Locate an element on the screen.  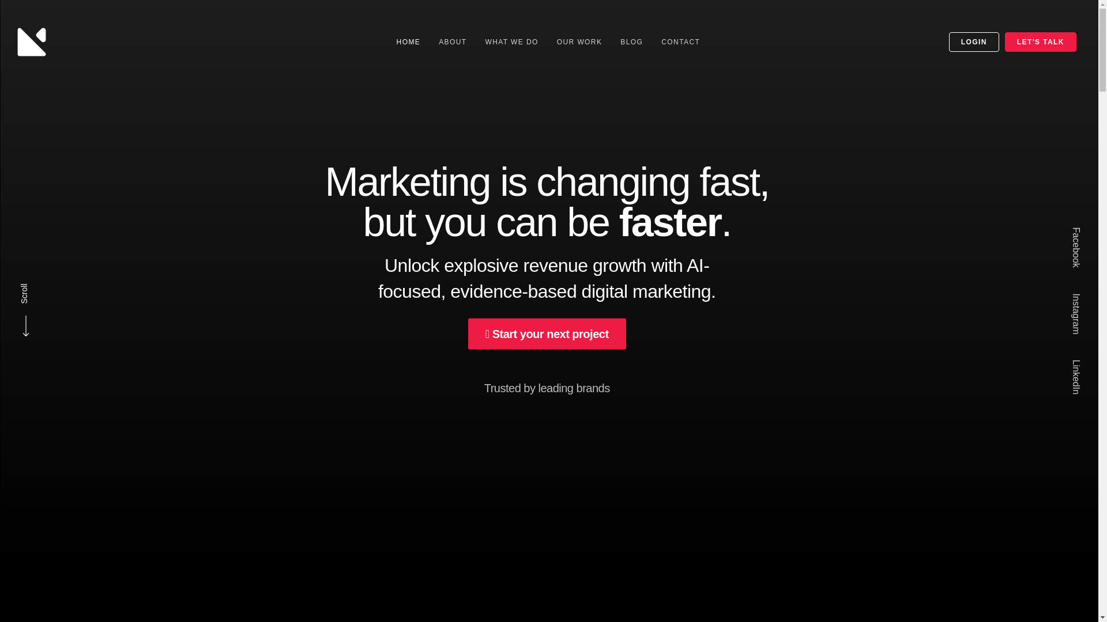
WHAT WE DO is located at coordinates (512, 42).